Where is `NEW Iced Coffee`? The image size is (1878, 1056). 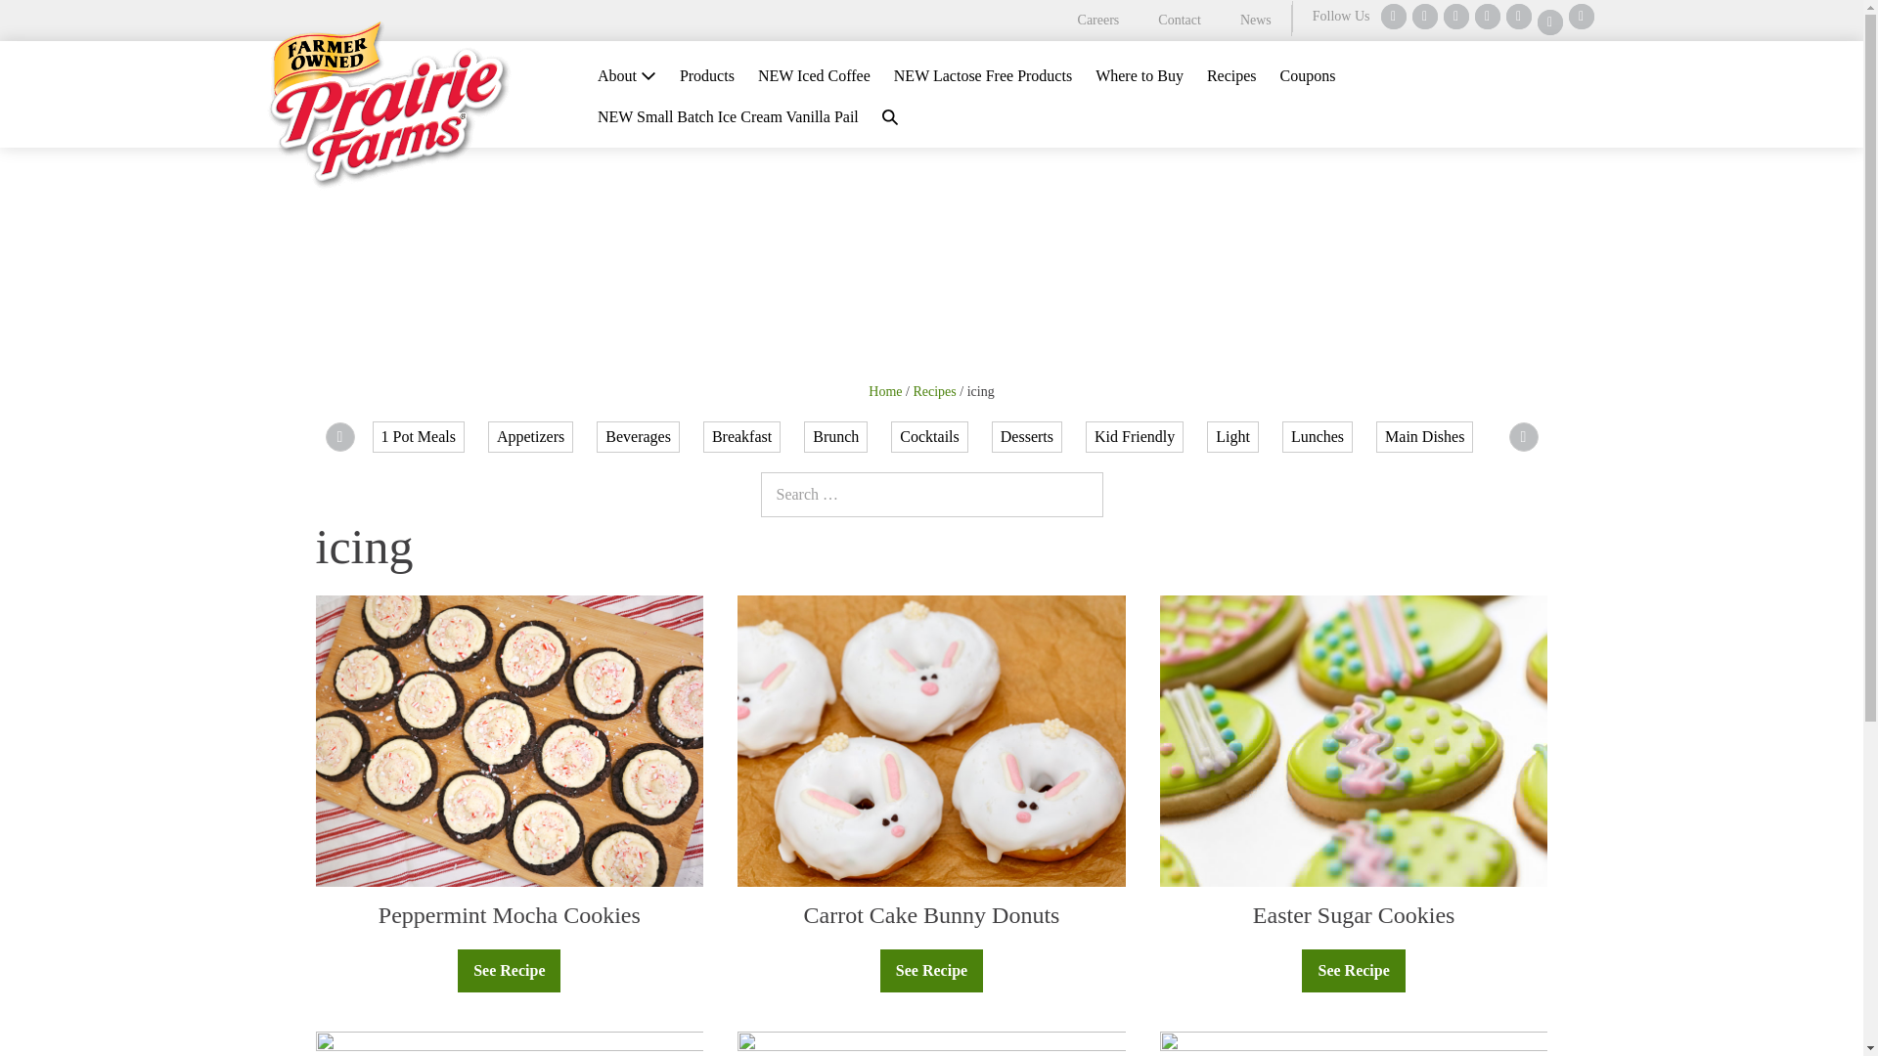 NEW Iced Coffee is located at coordinates (814, 76).